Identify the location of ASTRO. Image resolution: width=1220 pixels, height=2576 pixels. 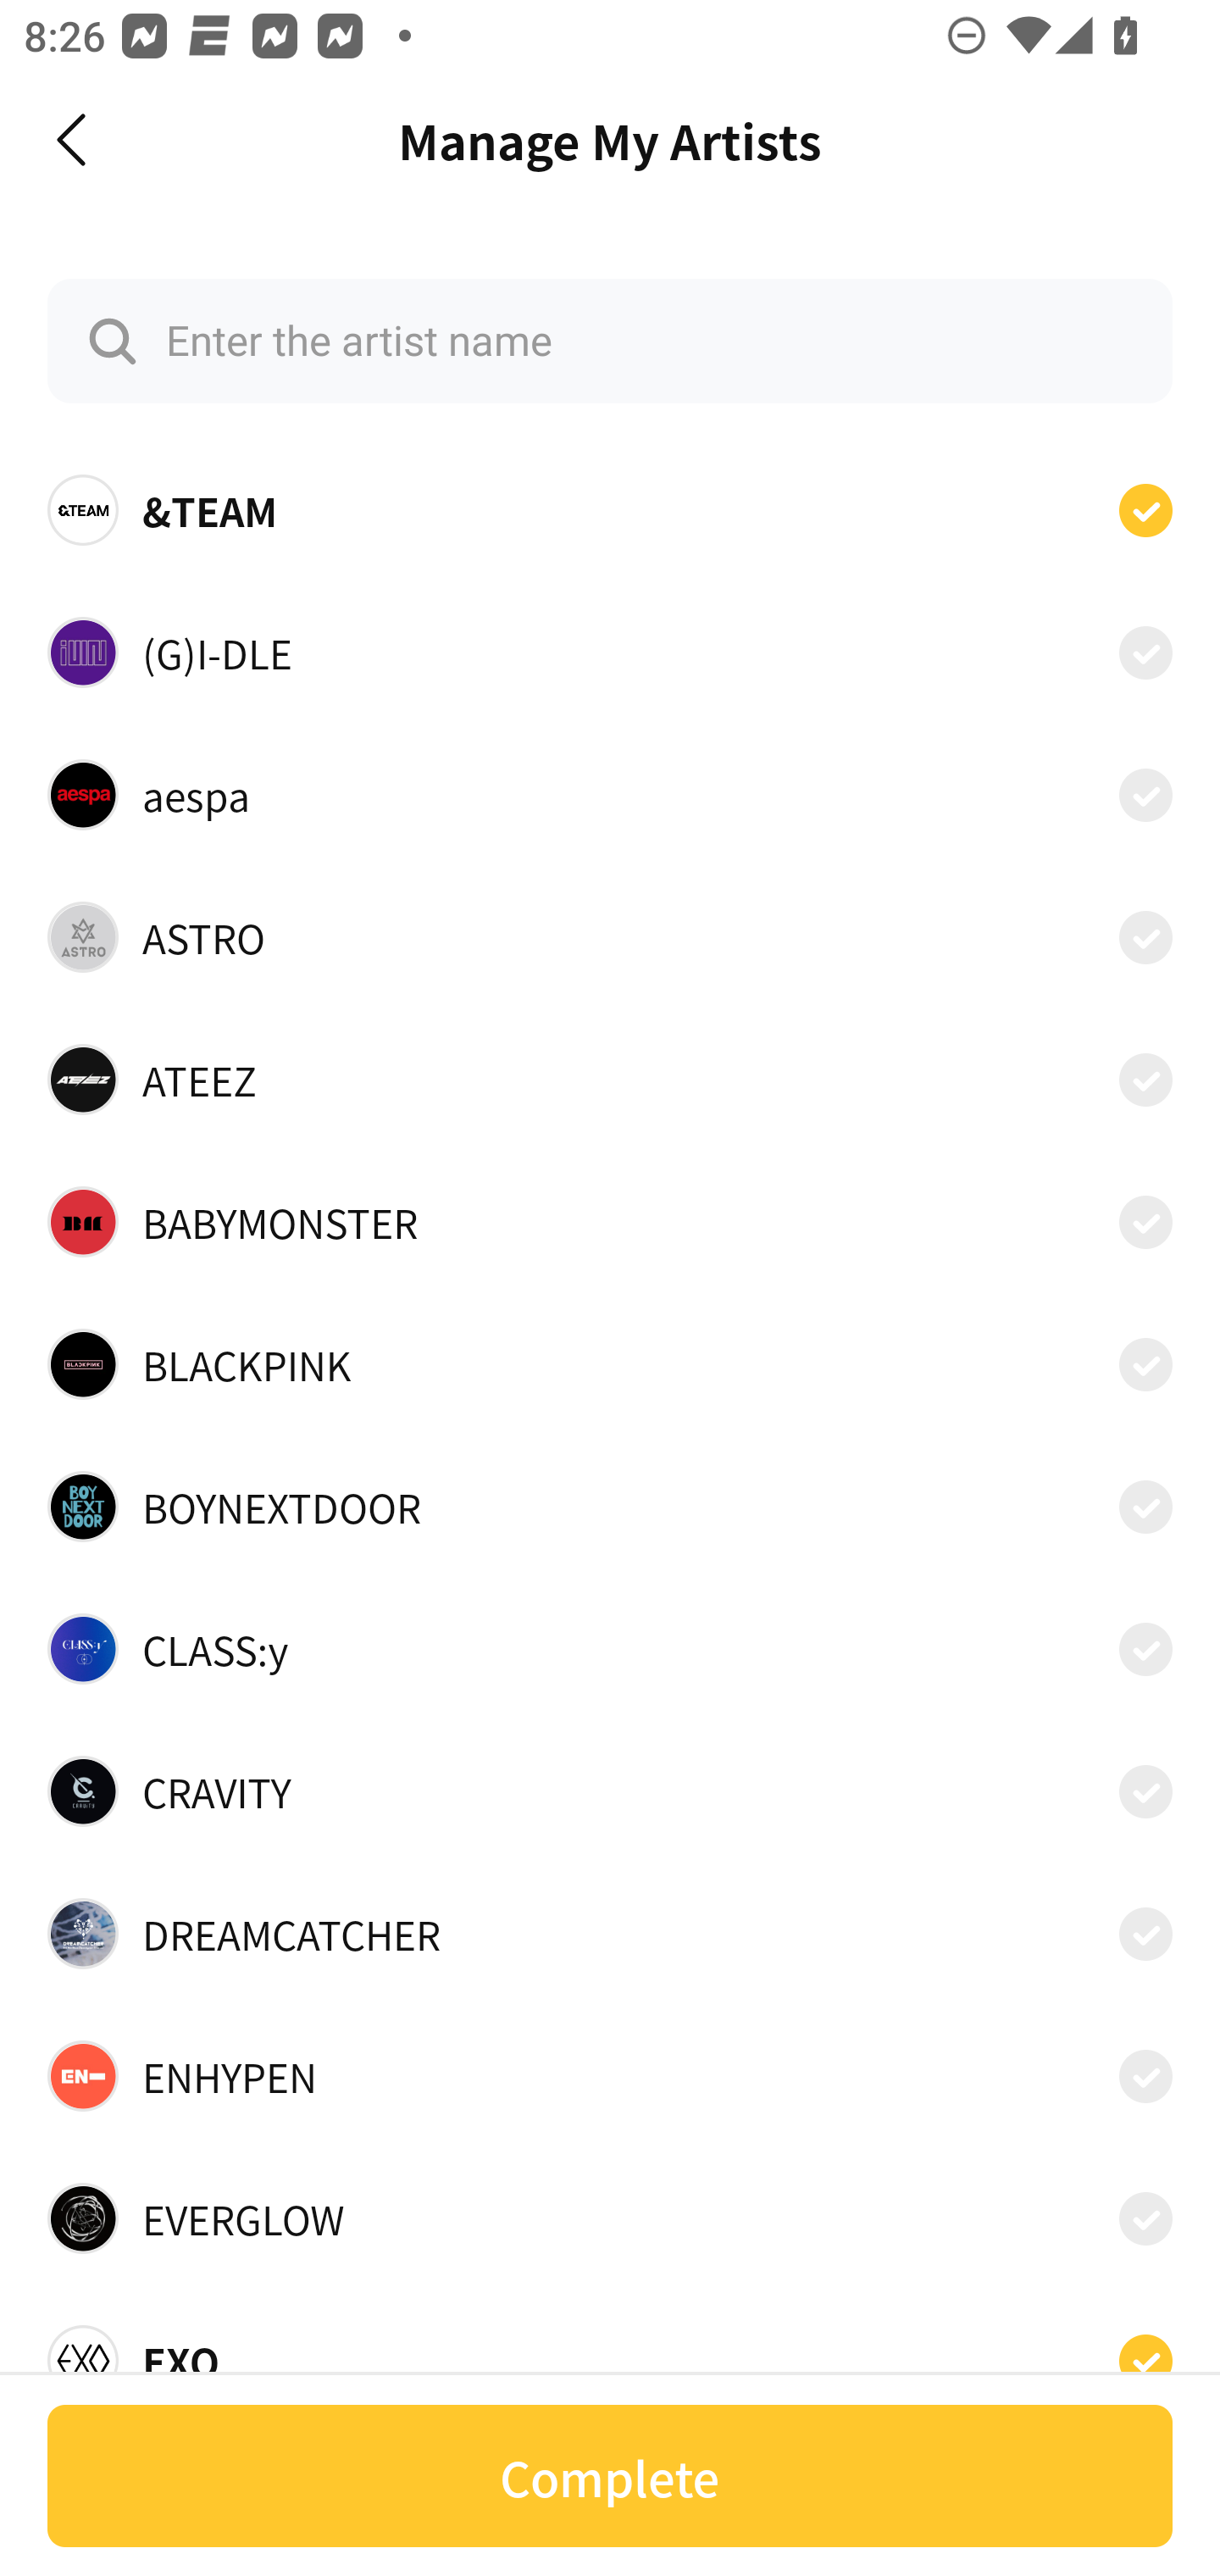
(610, 937).